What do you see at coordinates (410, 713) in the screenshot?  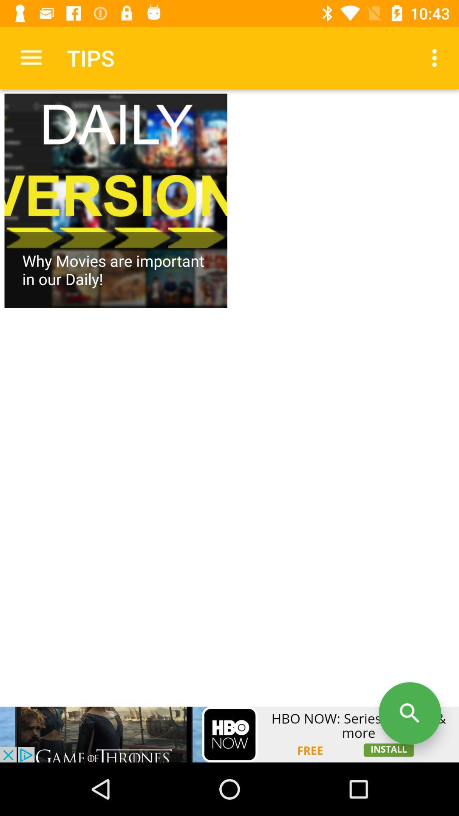 I see `click to search` at bounding box center [410, 713].